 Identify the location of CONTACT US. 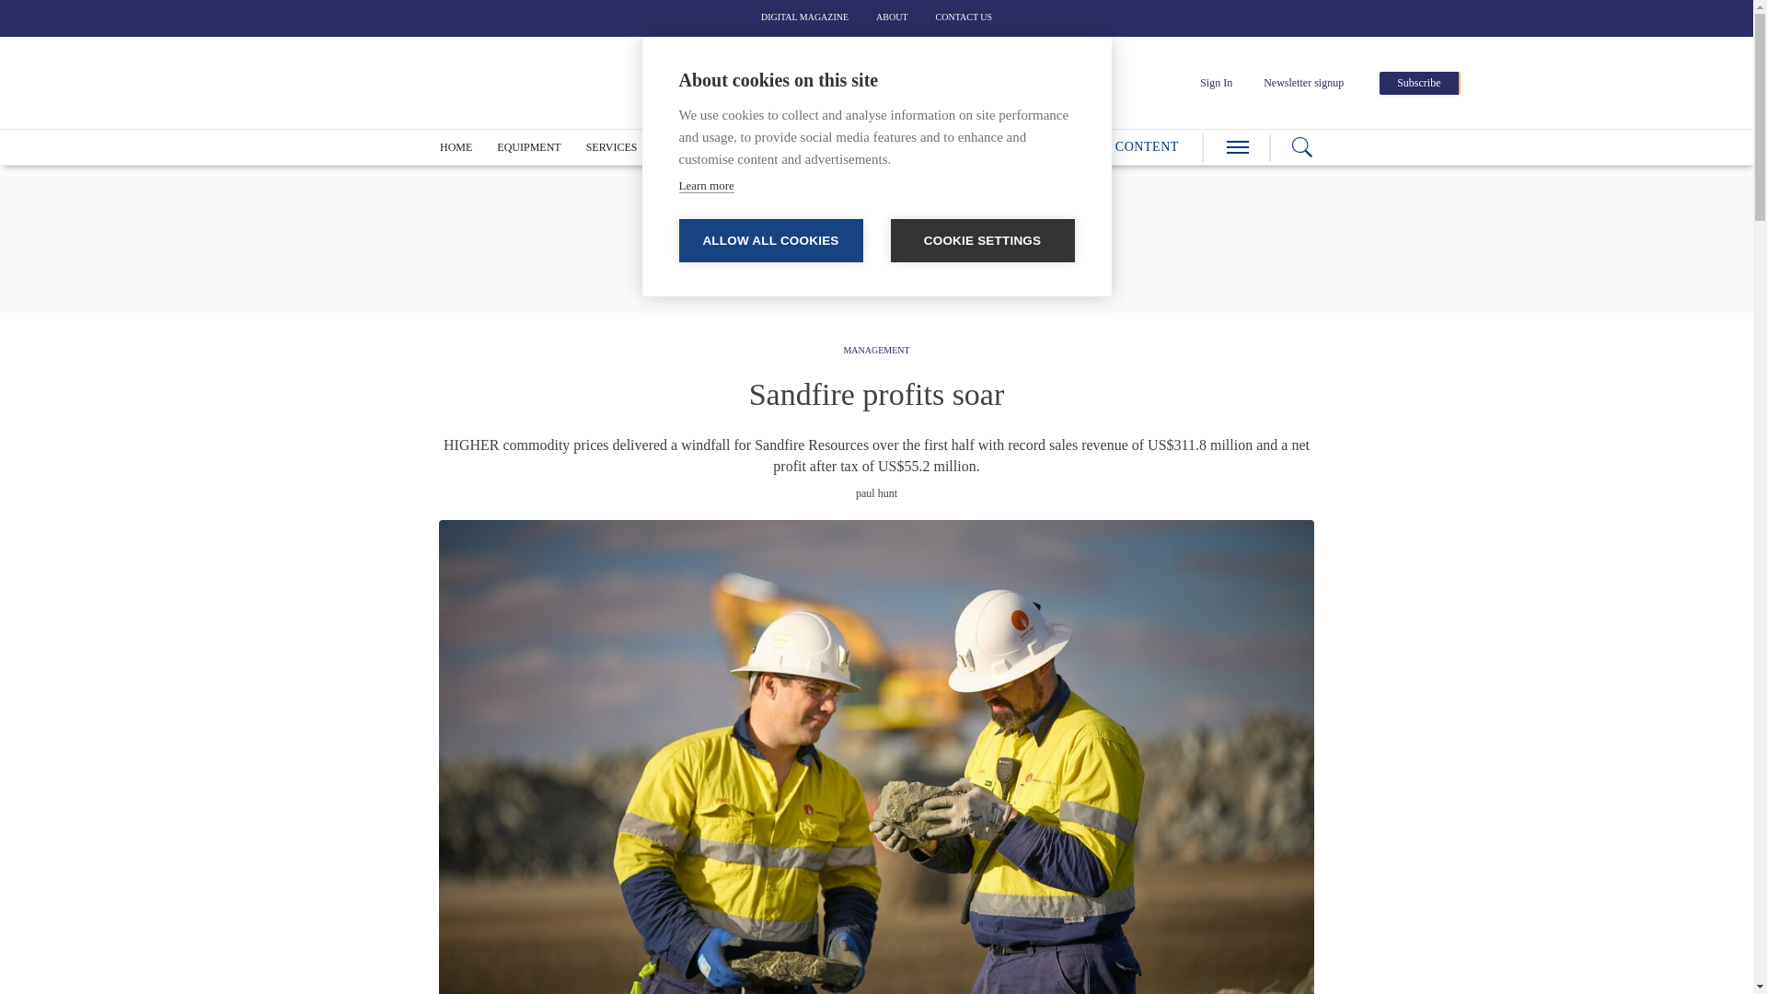
(964, 17).